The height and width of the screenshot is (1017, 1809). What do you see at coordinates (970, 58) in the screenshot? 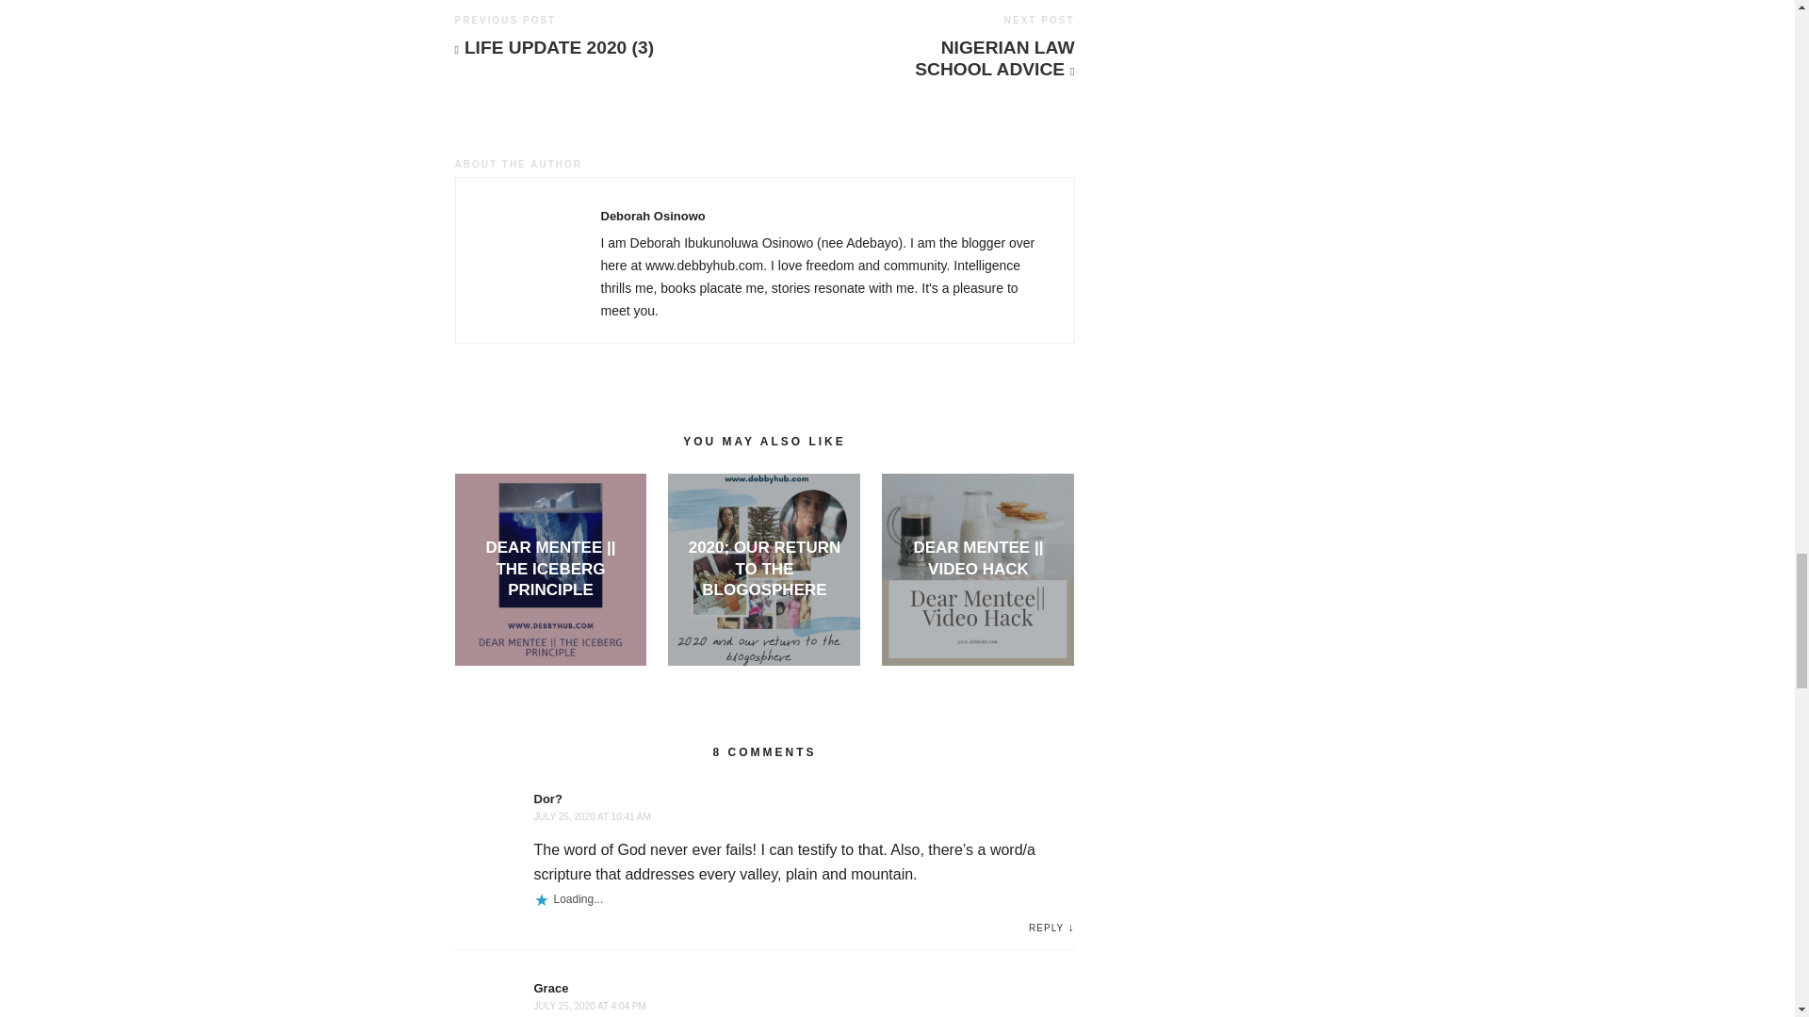
I see `NIGERIAN LAW SCHOOL ADVICE` at bounding box center [970, 58].